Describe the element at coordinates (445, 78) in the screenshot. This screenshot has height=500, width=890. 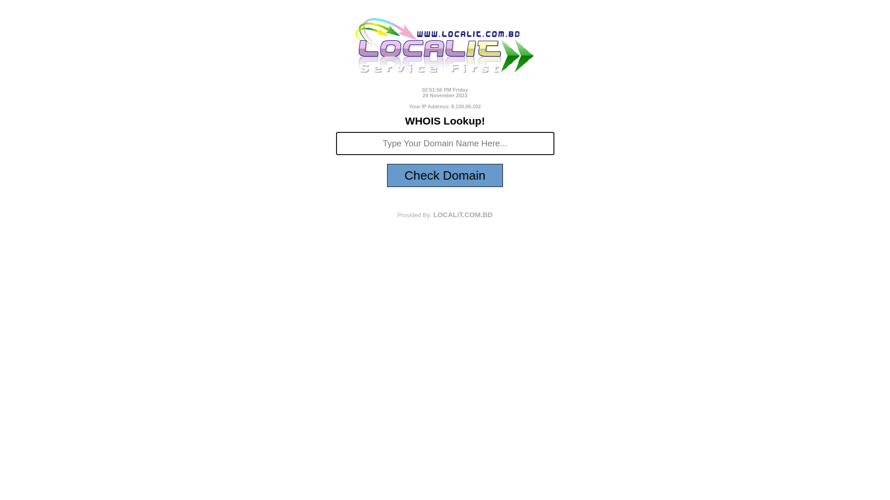
I see `WWW.LOCALiT.COM.BD` at that location.